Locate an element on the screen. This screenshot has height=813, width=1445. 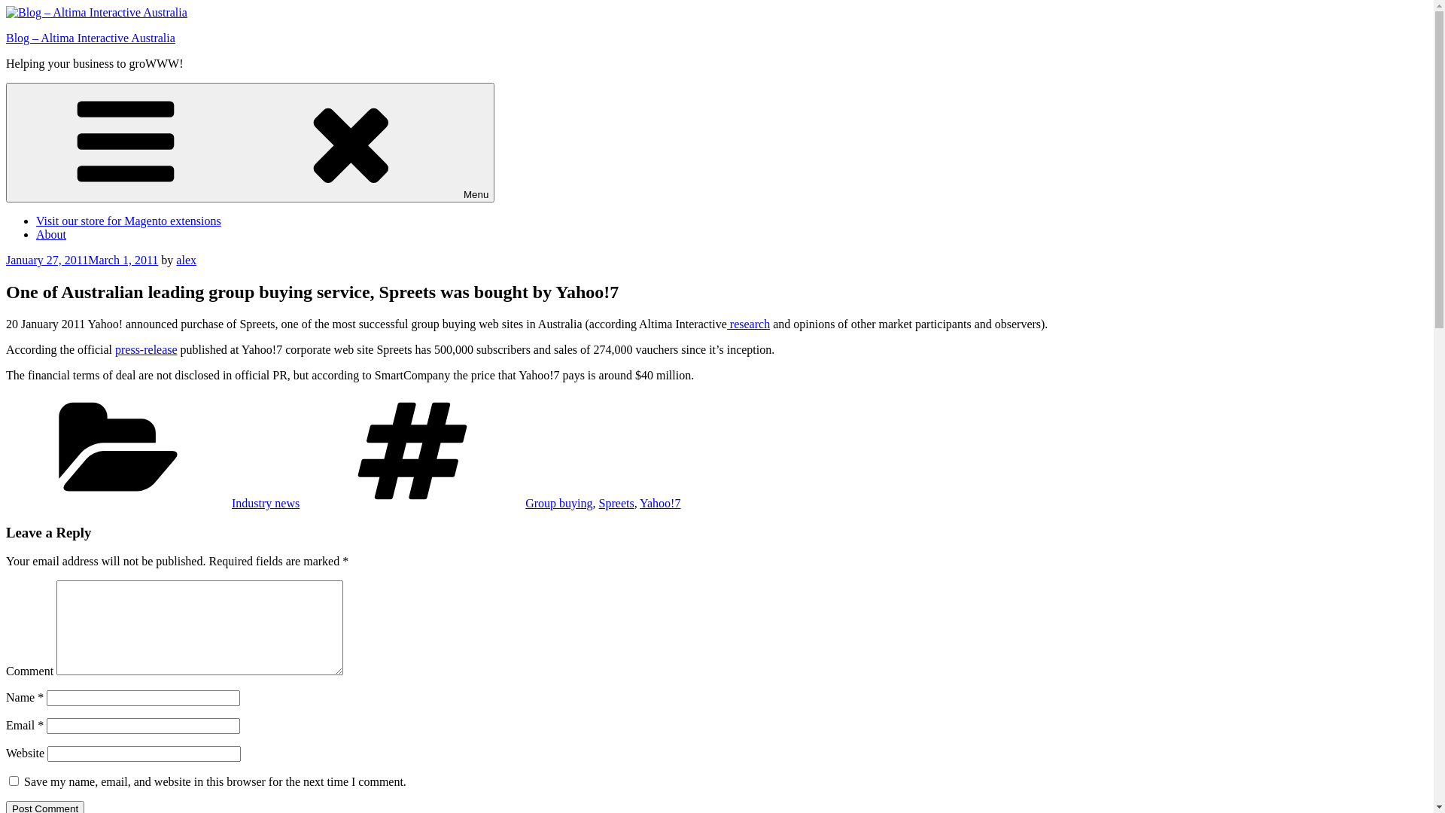
Menu is located at coordinates (250, 143).